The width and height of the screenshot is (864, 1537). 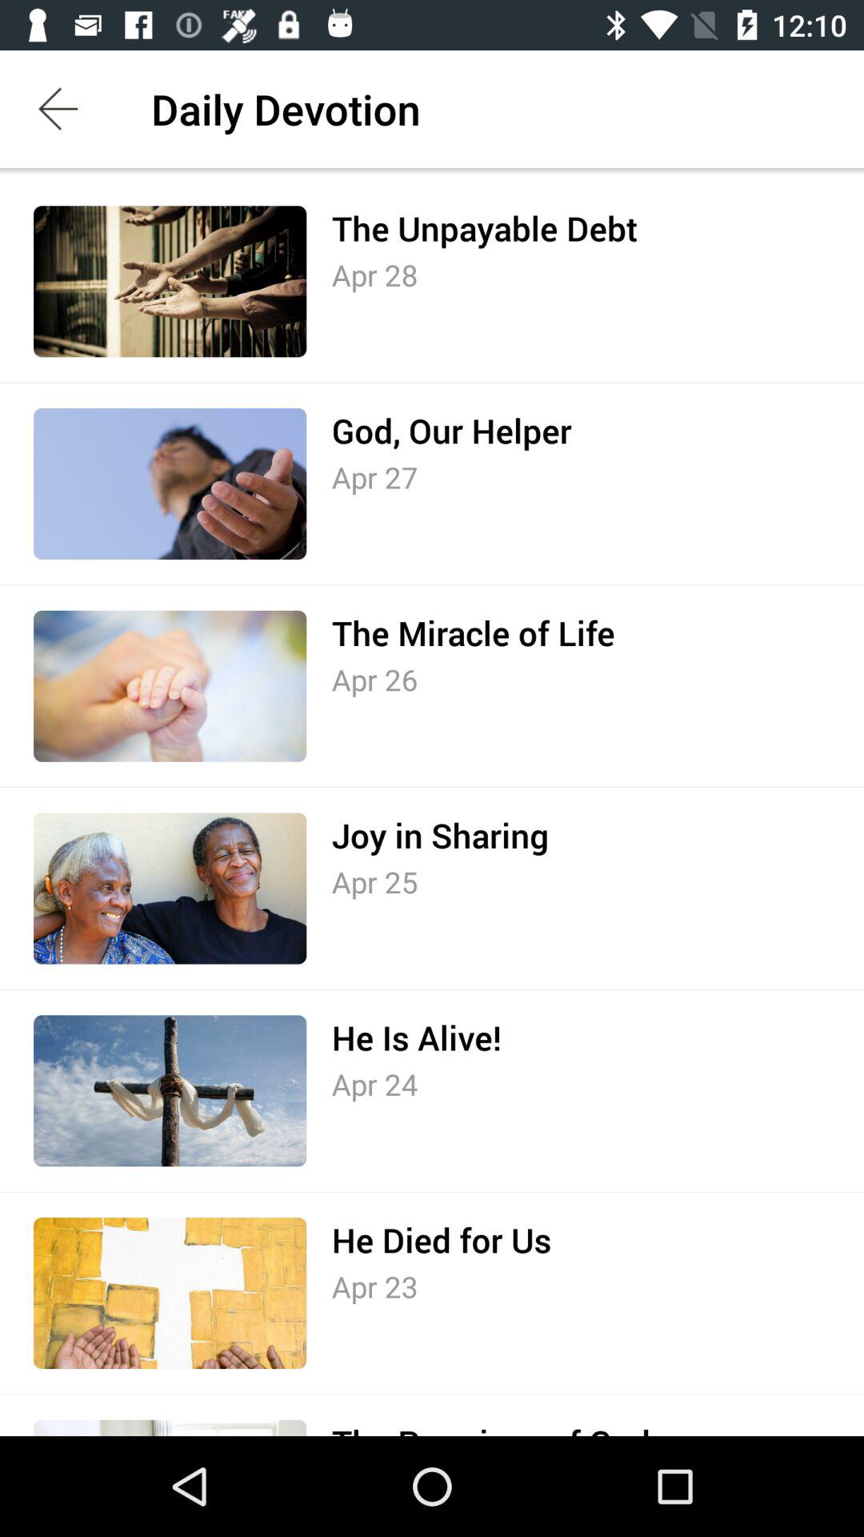 What do you see at coordinates (440, 835) in the screenshot?
I see `open the item above the apr 25 item` at bounding box center [440, 835].